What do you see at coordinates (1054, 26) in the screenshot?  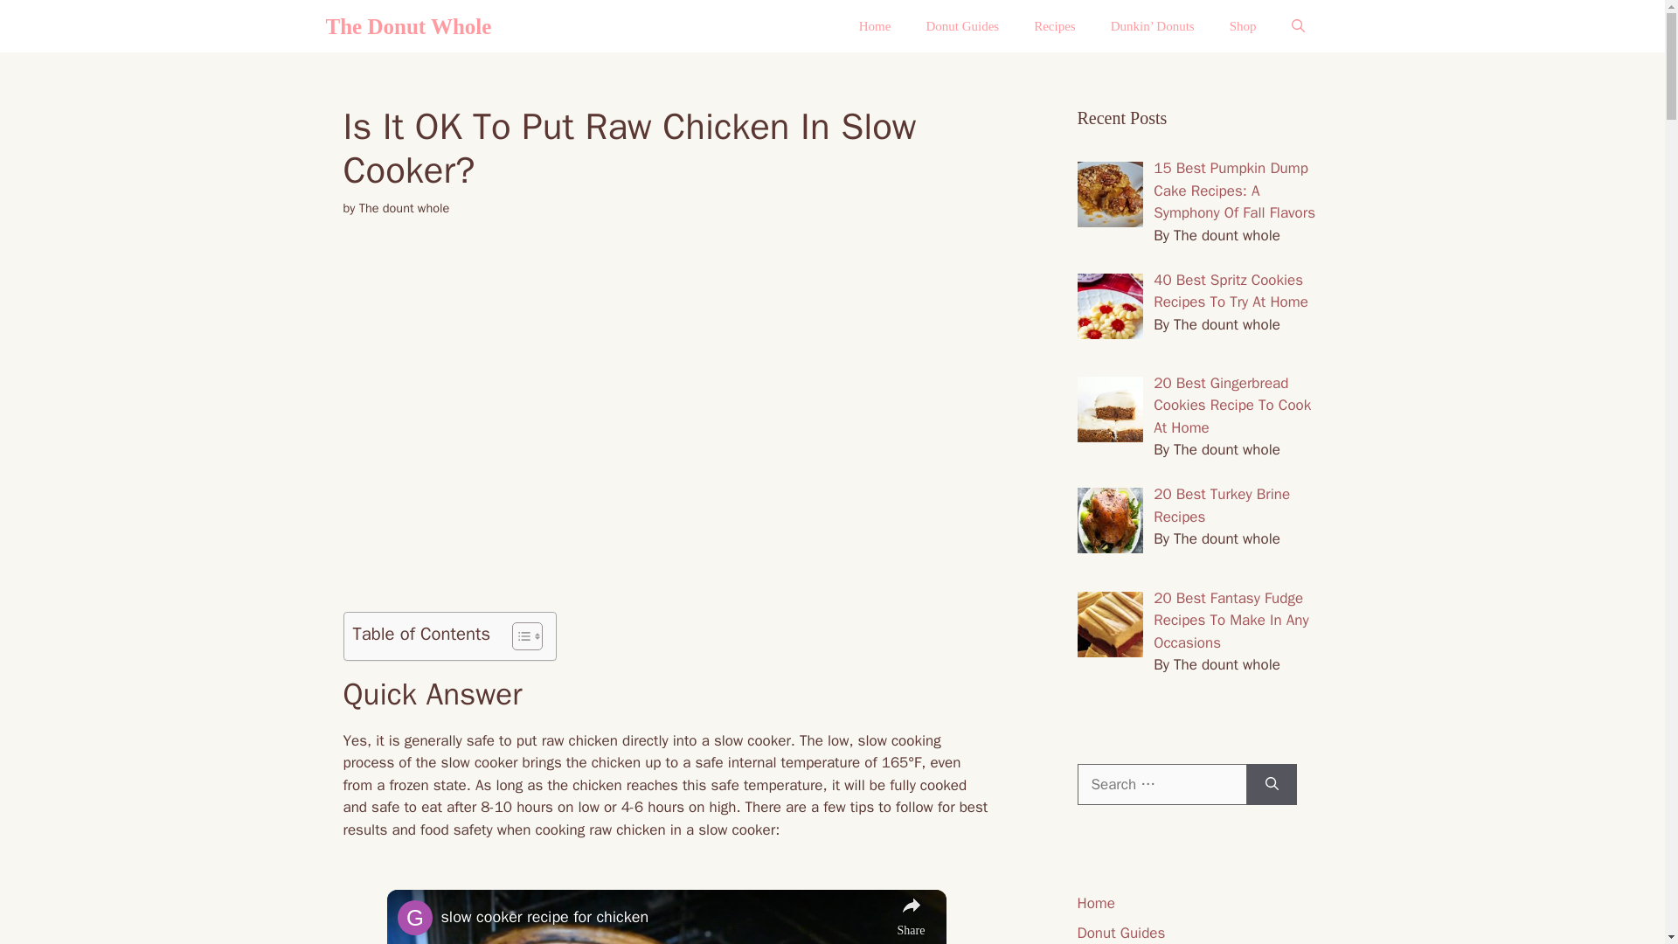 I see `Recipes` at bounding box center [1054, 26].